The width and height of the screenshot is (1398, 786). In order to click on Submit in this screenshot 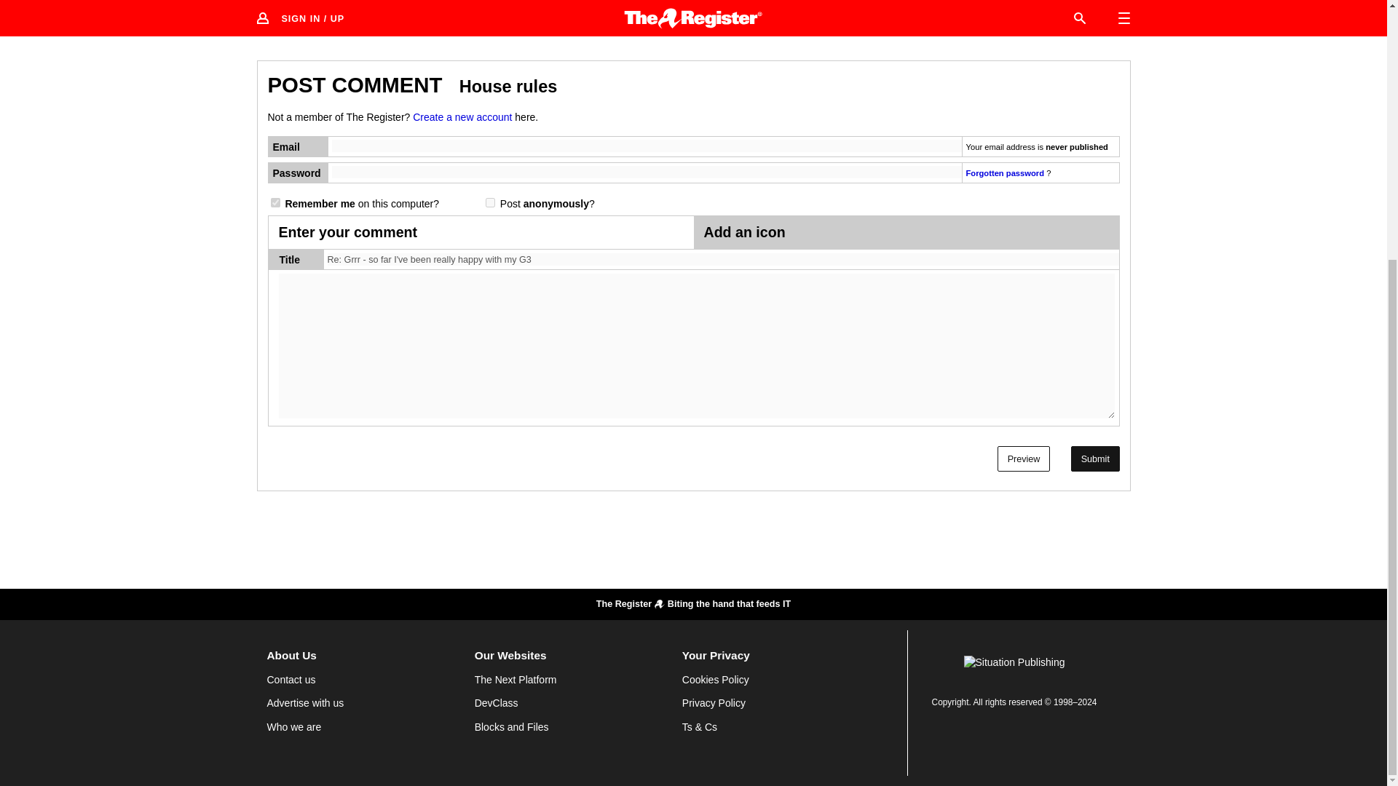, I will do `click(1095, 458)`.